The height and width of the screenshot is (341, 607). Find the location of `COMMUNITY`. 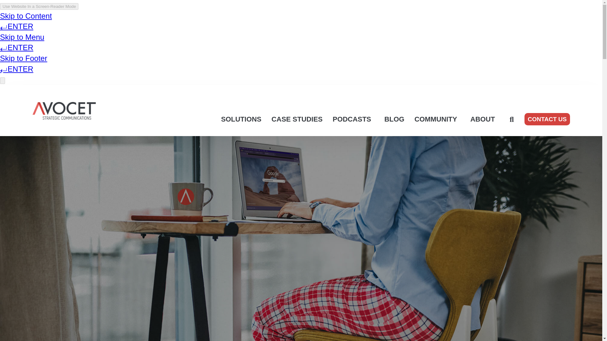

COMMUNITY is located at coordinates (437, 119).